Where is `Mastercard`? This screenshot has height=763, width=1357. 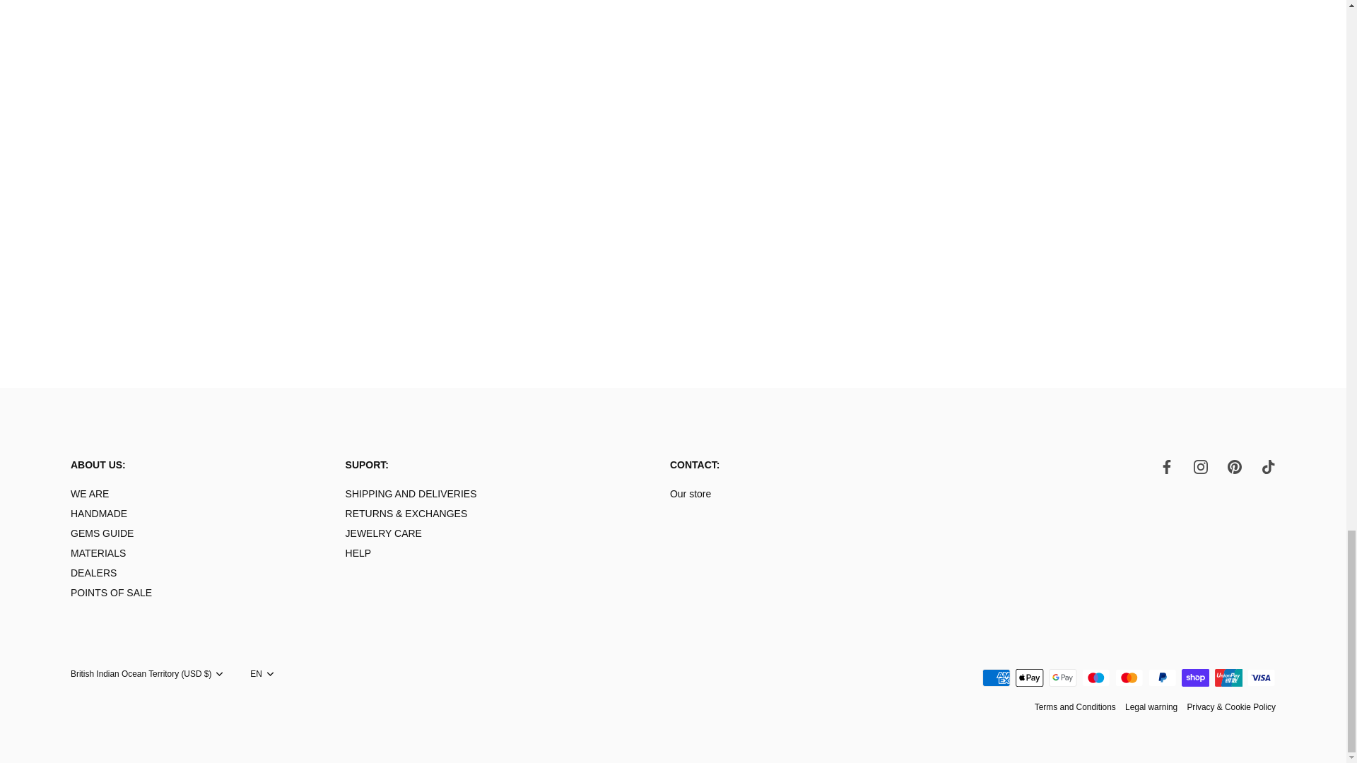
Mastercard is located at coordinates (1129, 678).